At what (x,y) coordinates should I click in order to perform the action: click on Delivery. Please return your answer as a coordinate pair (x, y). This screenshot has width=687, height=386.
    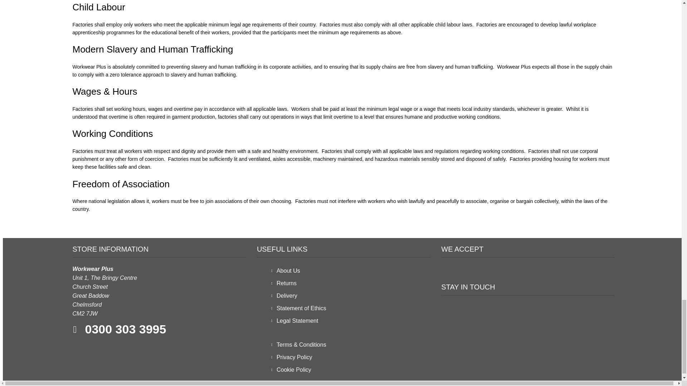
    Looking at the image, I should click on (284, 295).